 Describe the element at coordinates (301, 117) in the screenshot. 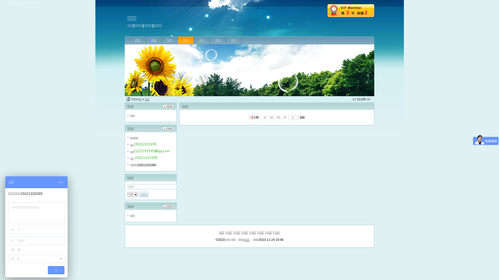

I see `GO` at that location.